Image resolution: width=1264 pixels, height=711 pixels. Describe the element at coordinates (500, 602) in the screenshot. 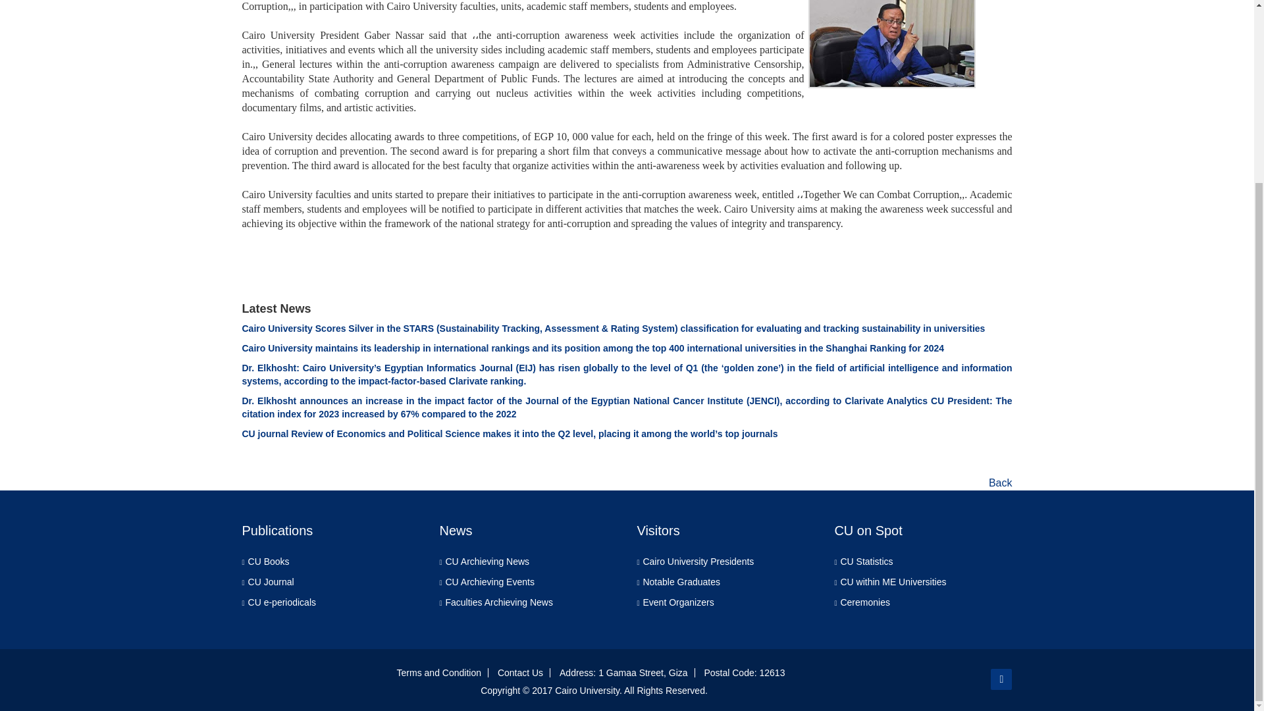

I see `Faculties Archieving News` at that location.